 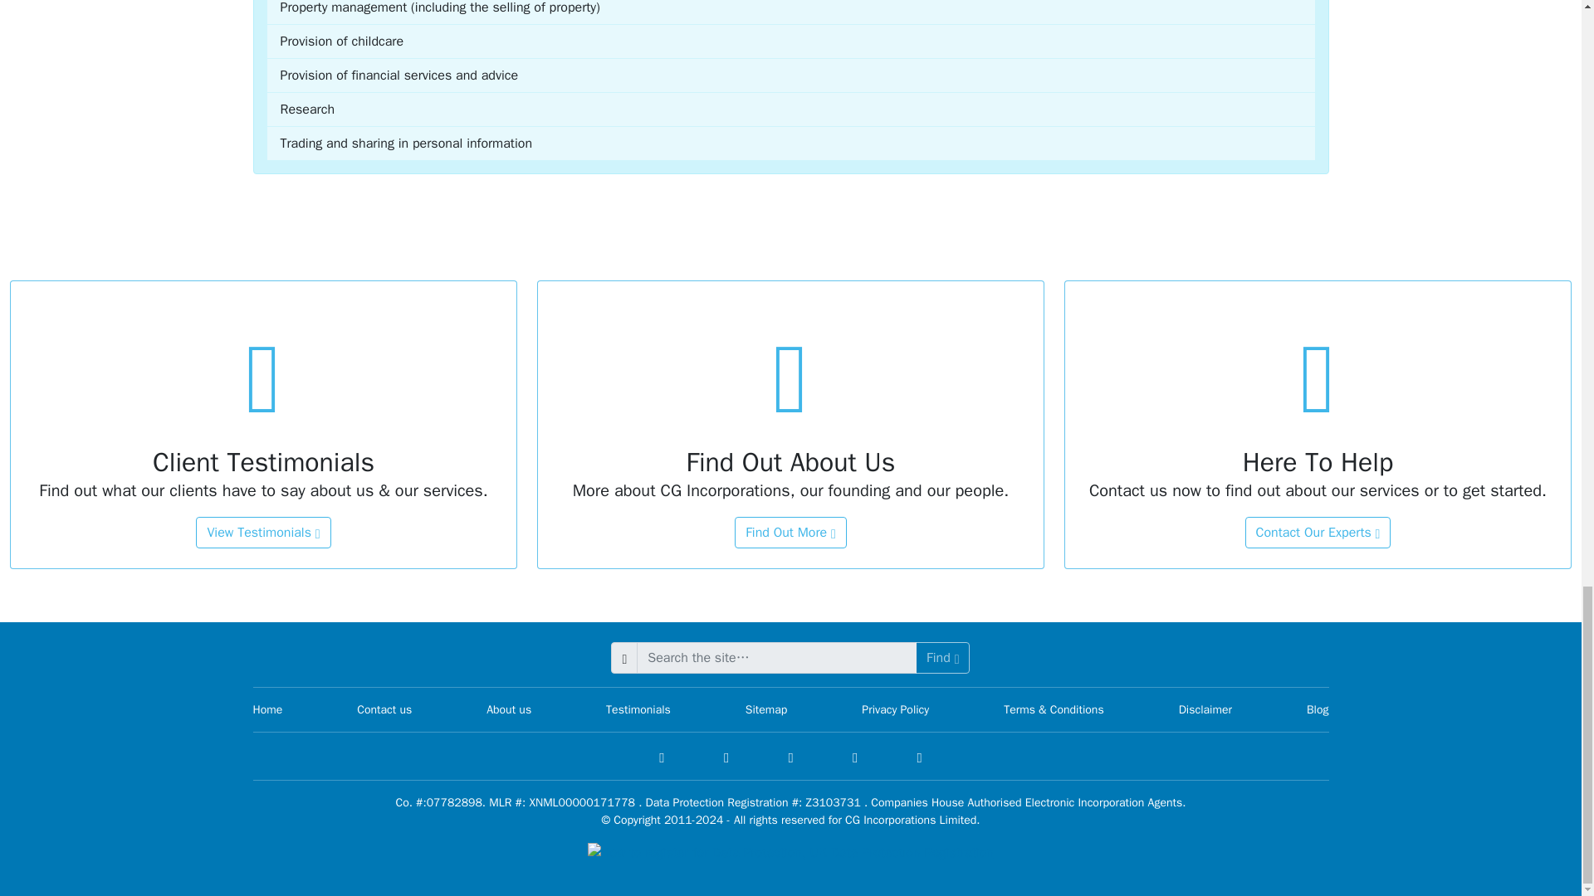 What do you see at coordinates (262, 533) in the screenshot?
I see `View Testimonials` at bounding box center [262, 533].